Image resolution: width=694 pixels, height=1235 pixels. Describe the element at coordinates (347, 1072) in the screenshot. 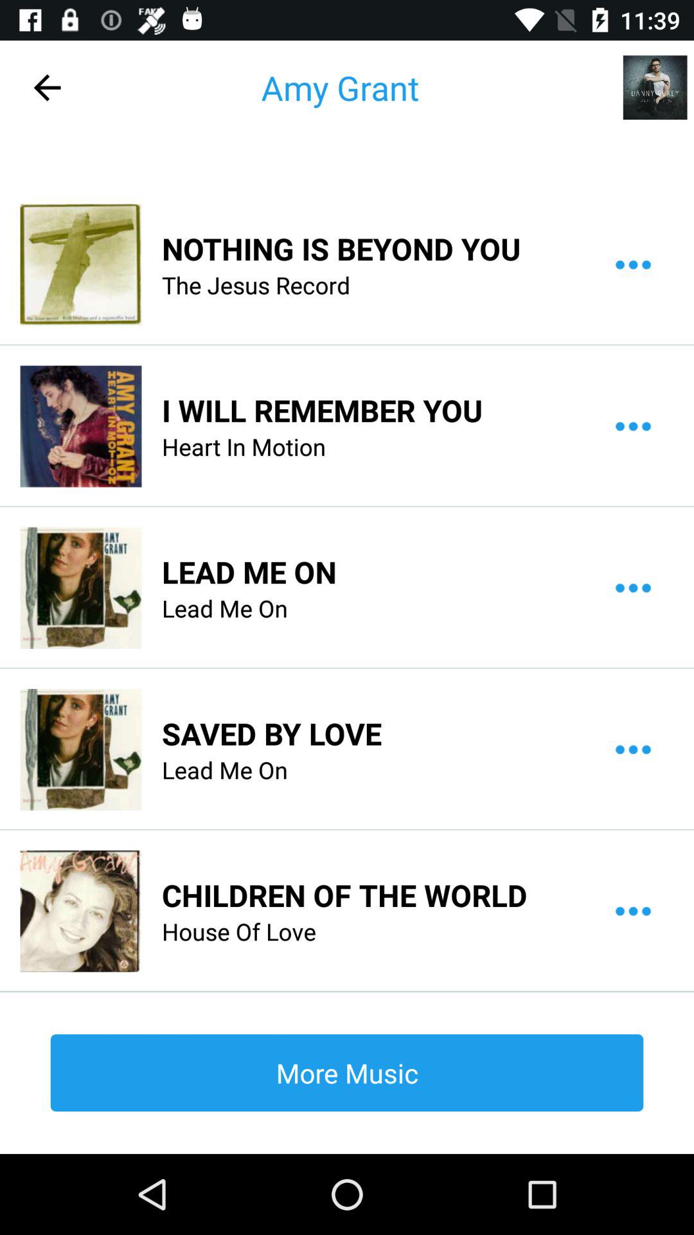

I see `swipe until the more music item` at that location.